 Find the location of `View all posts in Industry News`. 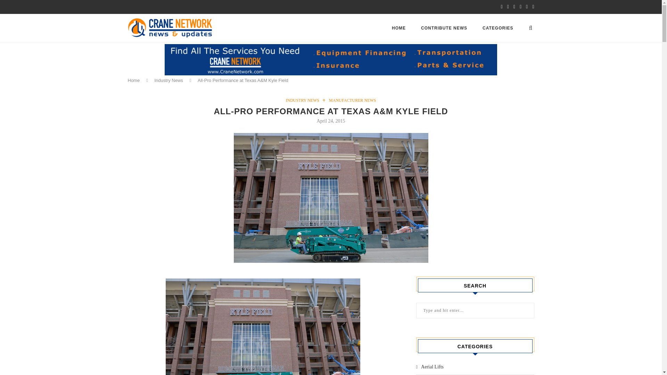

View all posts in Industry News is located at coordinates (304, 100).